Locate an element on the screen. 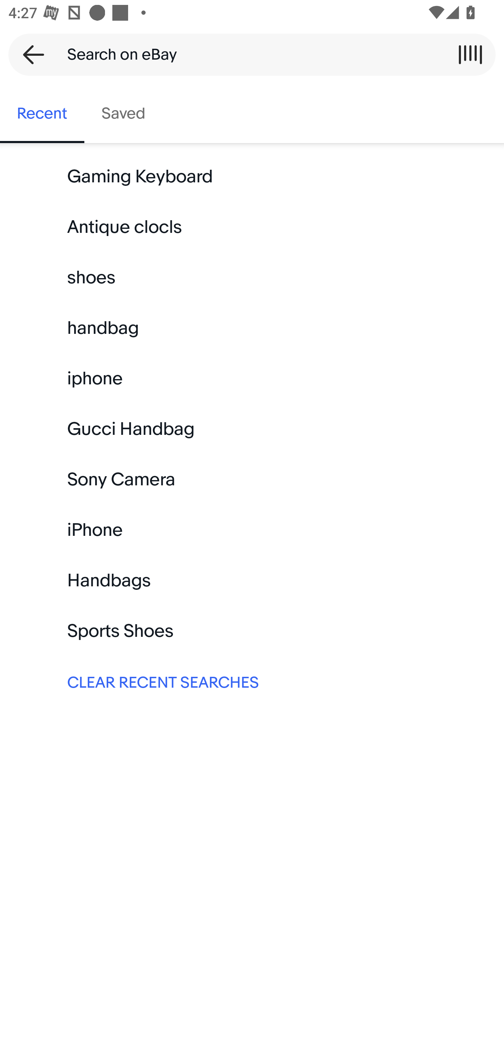 The width and height of the screenshot is (504, 1038). Handbags Keyword search Handbags: is located at coordinates (252, 581).